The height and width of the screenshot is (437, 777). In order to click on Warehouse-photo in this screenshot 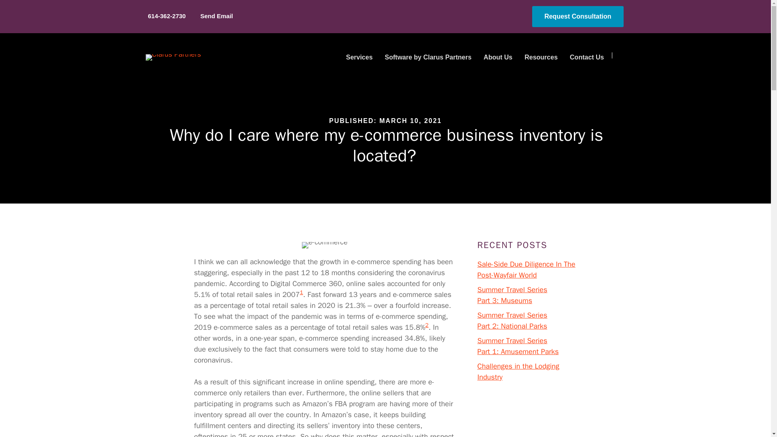, I will do `click(325, 245)`.